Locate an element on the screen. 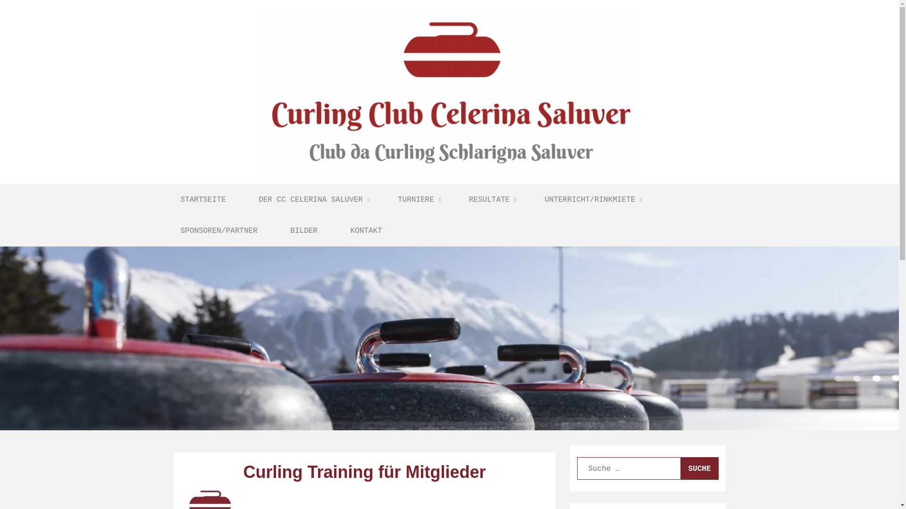  CC Celerina Saluver is located at coordinates (246, 189).